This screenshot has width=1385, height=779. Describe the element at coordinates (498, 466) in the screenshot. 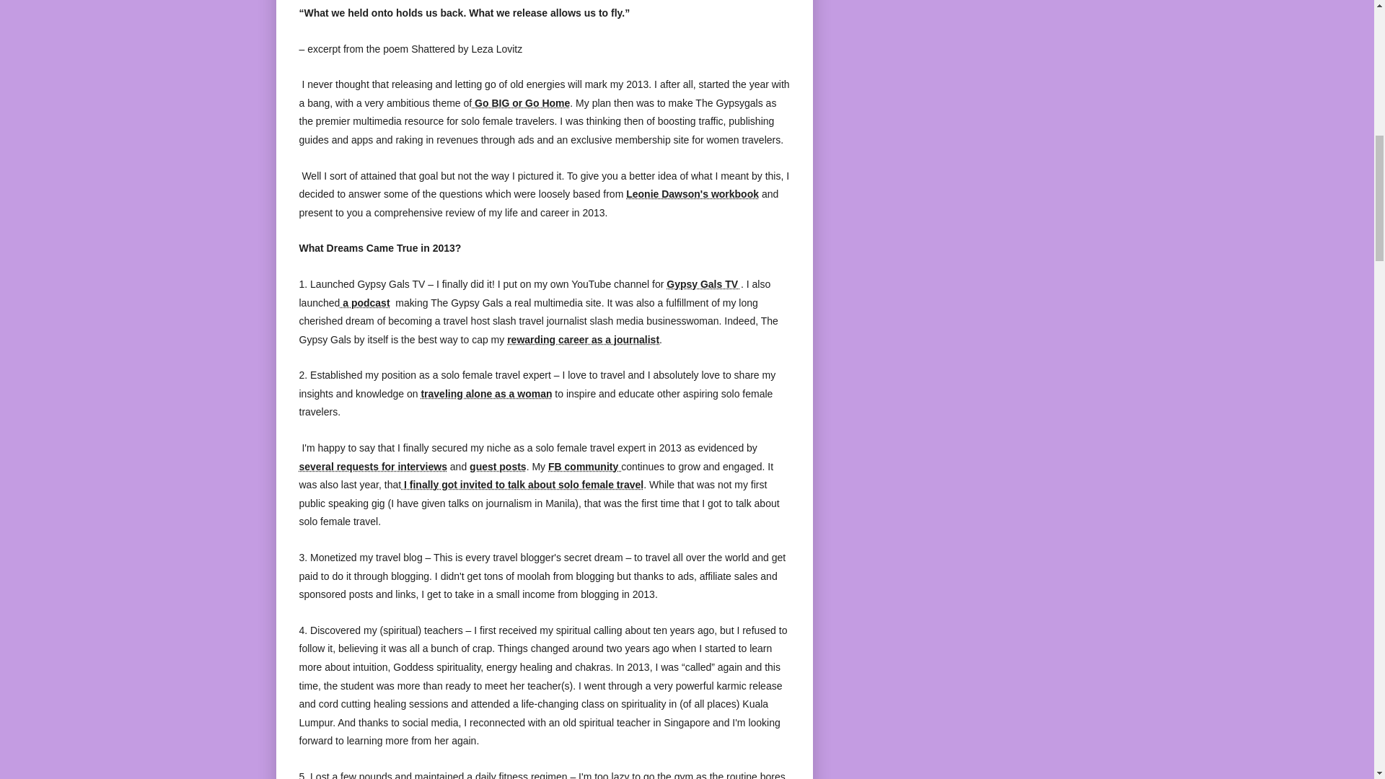

I see `guest posts` at that location.